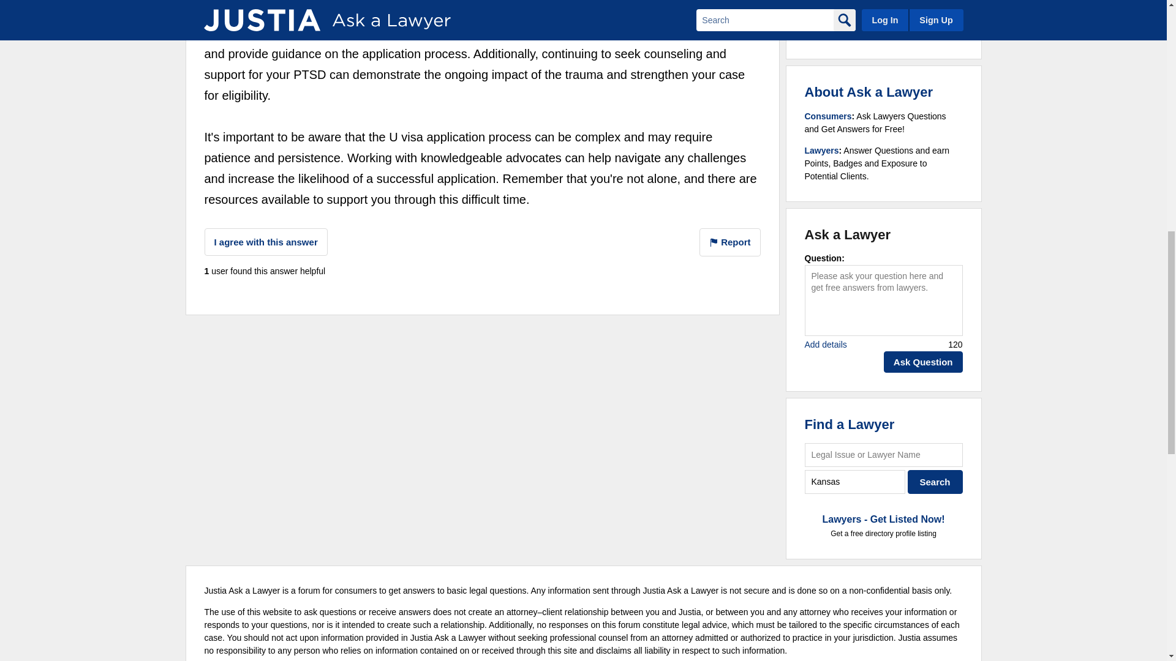 This screenshot has width=1176, height=661. Describe the element at coordinates (855, 481) in the screenshot. I see `City, State` at that location.